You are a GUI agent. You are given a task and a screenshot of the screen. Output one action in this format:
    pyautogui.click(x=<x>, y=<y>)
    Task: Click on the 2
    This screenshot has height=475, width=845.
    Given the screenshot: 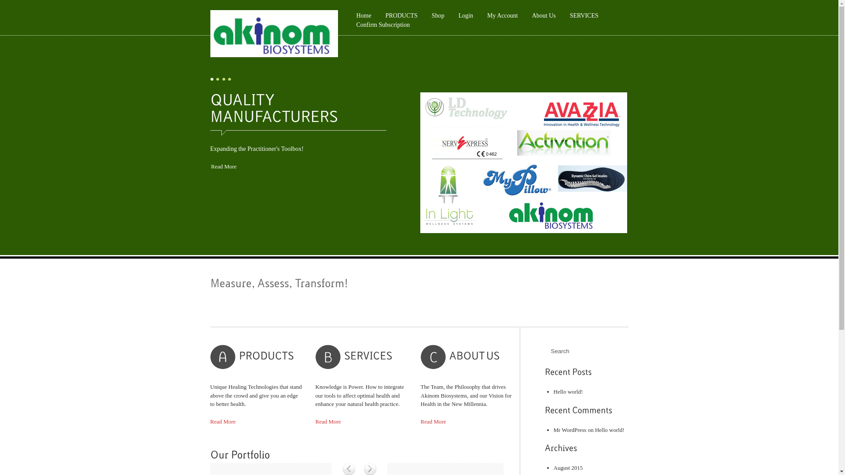 What is the action you would take?
    pyautogui.click(x=217, y=79)
    